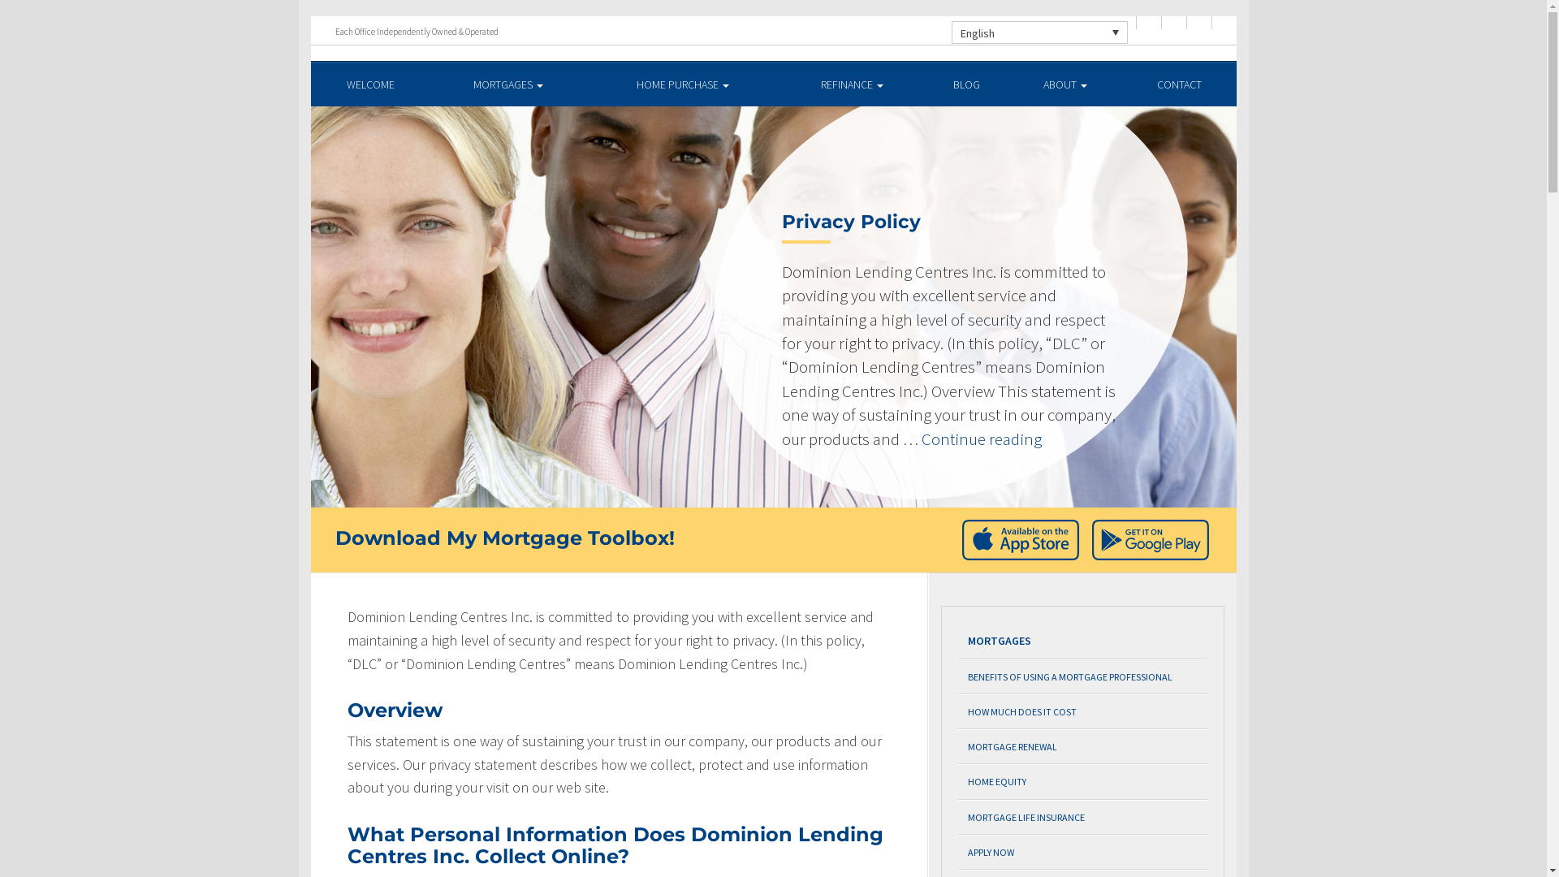  Describe the element at coordinates (1083, 642) in the screenshot. I see `MORTGAGES` at that location.